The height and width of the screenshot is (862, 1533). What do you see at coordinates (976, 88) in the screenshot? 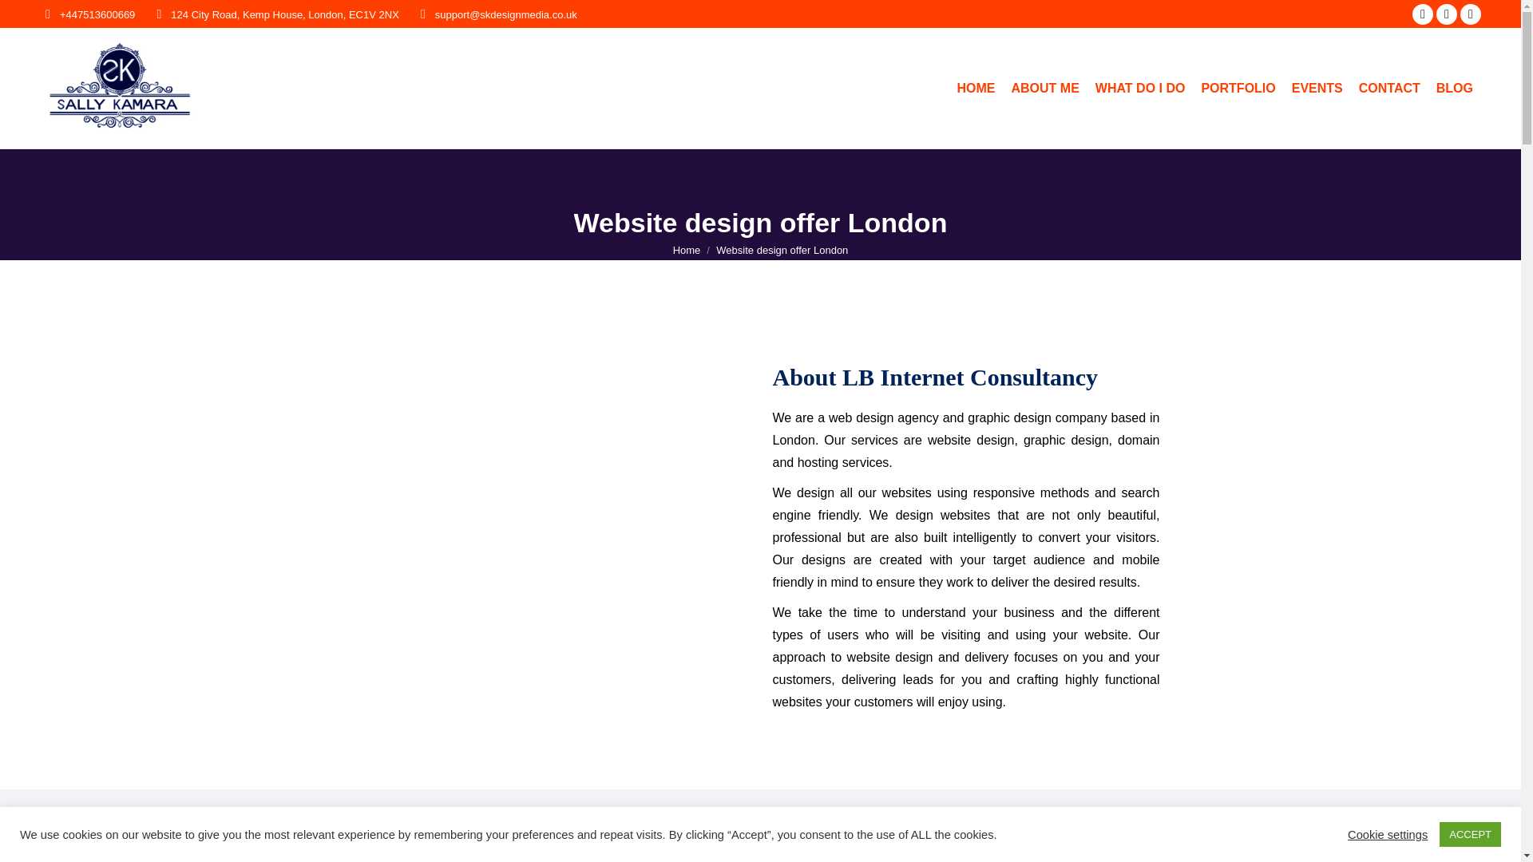
I see `HOME` at bounding box center [976, 88].